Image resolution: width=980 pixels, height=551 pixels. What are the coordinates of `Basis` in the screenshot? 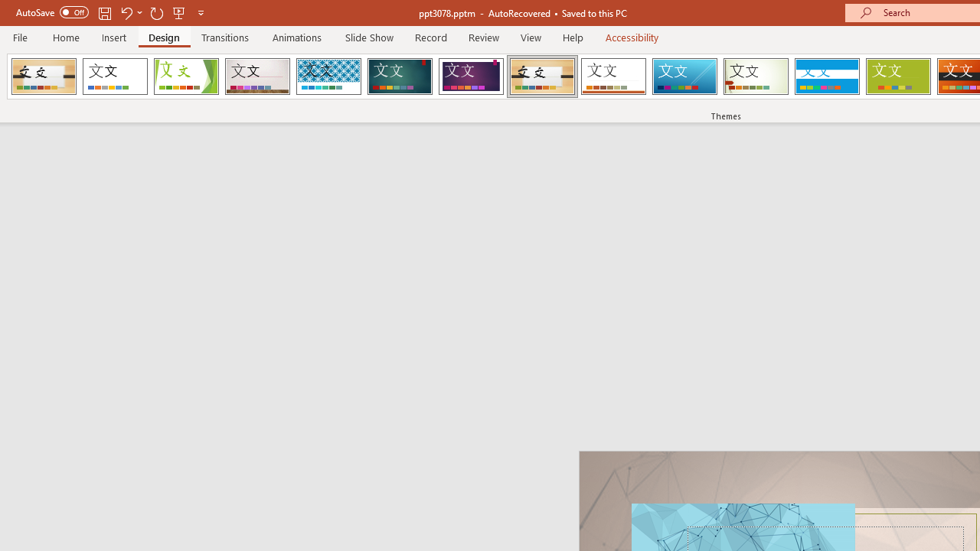 It's located at (897, 77).